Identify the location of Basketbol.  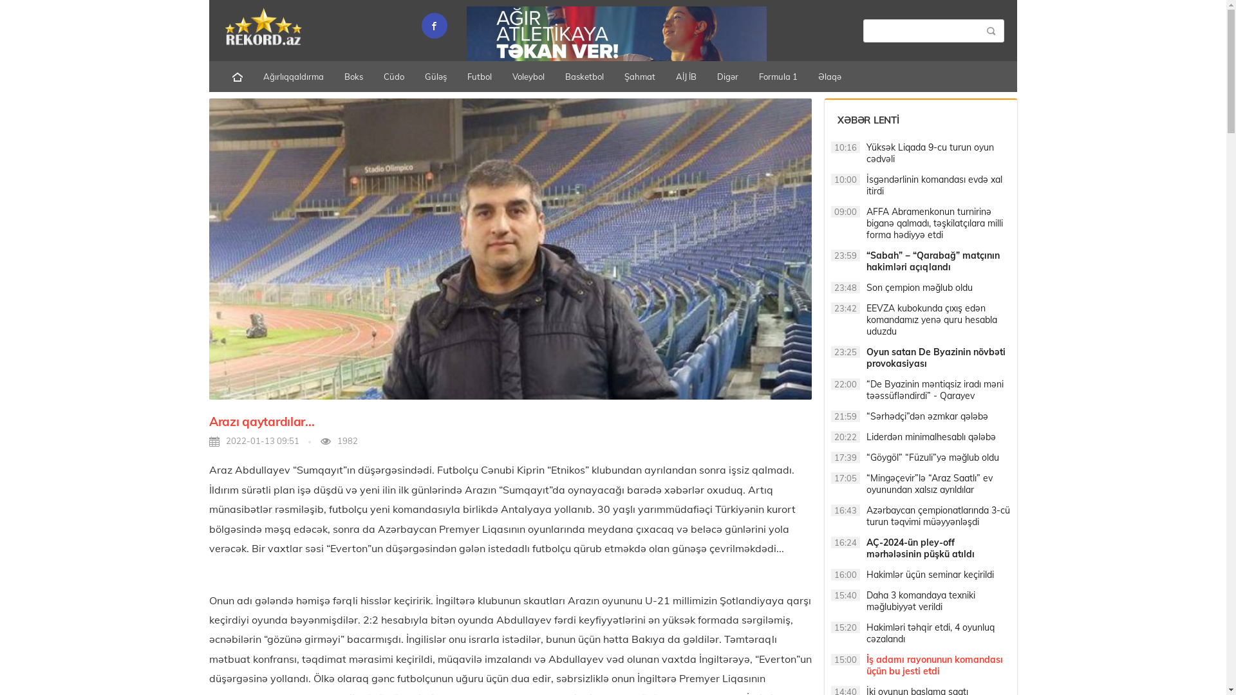
(585, 77).